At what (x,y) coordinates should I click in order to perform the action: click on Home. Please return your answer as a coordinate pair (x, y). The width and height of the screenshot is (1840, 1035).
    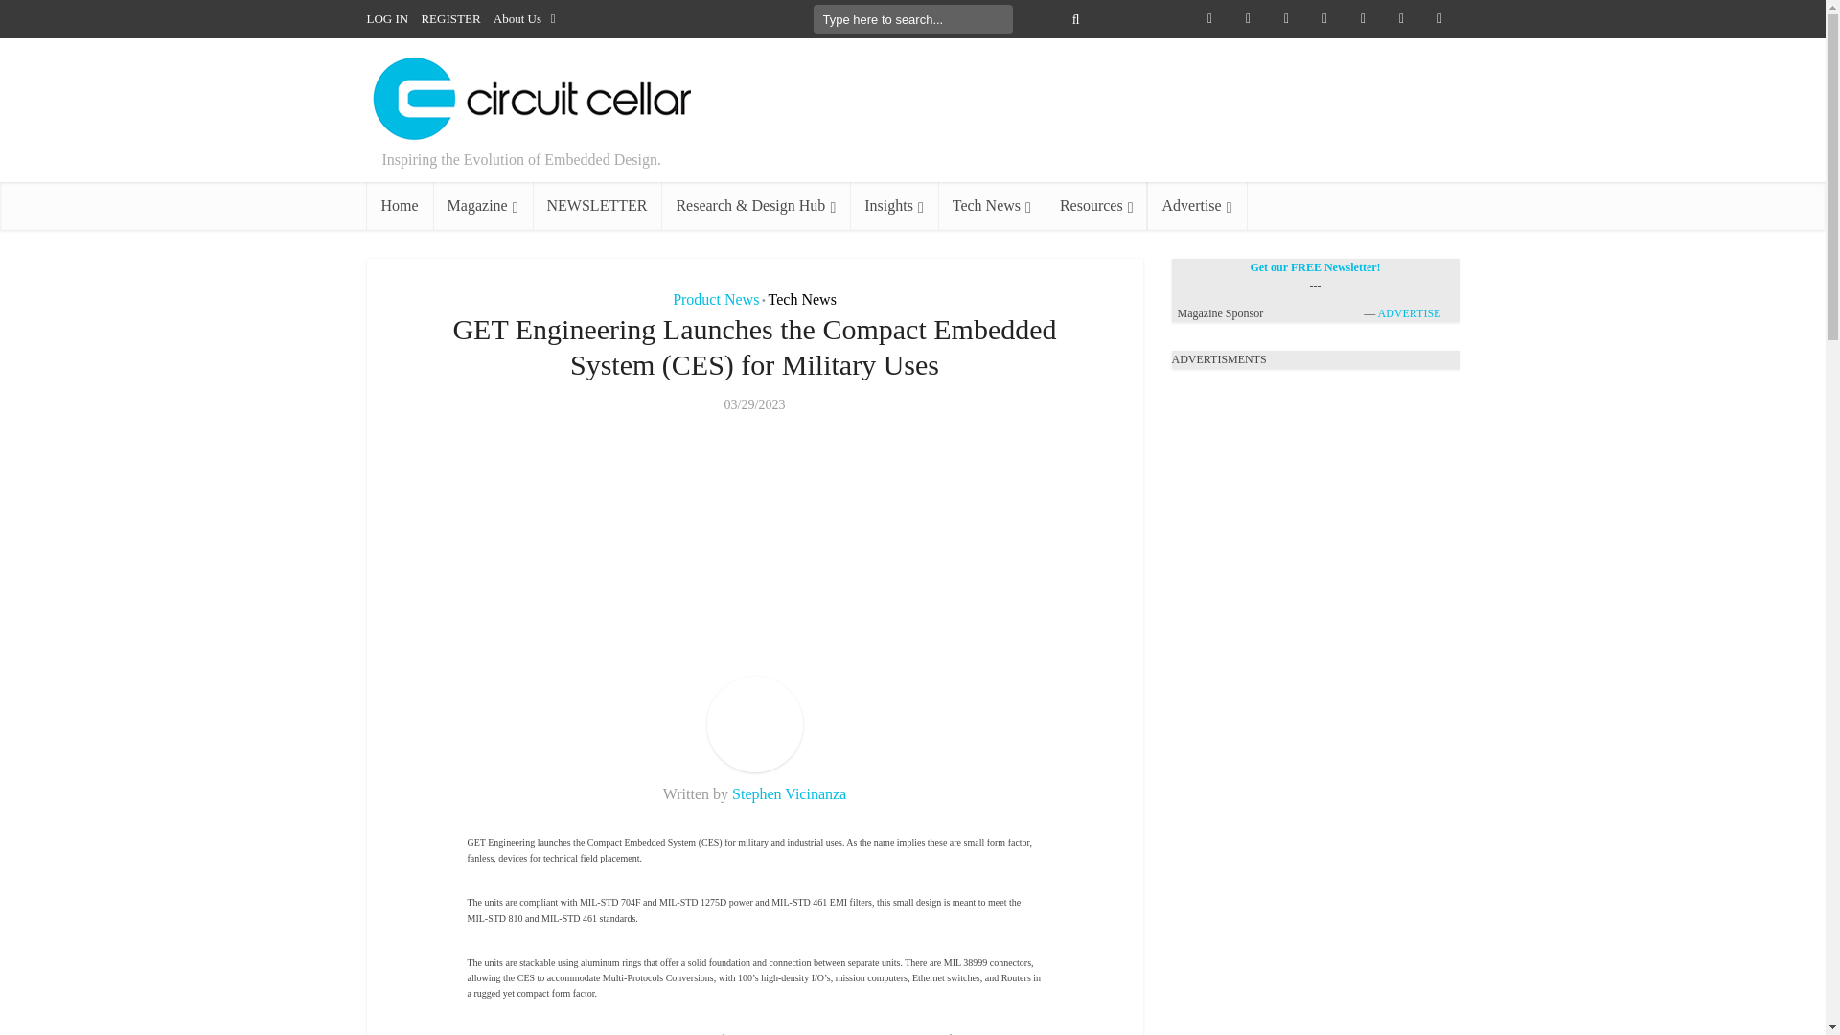
    Looking at the image, I should click on (399, 205).